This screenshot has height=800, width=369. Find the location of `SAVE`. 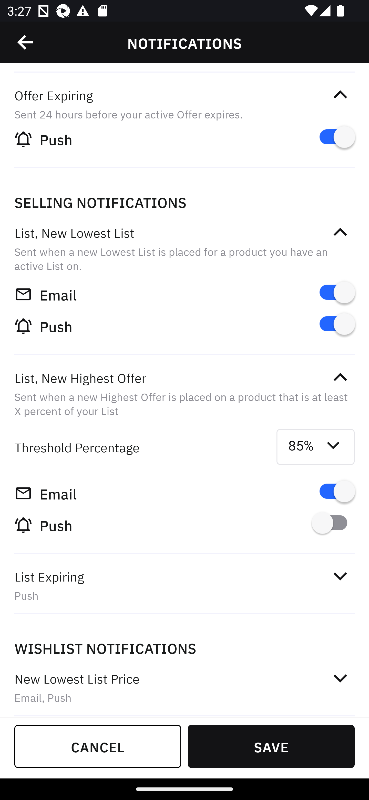

SAVE is located at coordinates (271, 746).